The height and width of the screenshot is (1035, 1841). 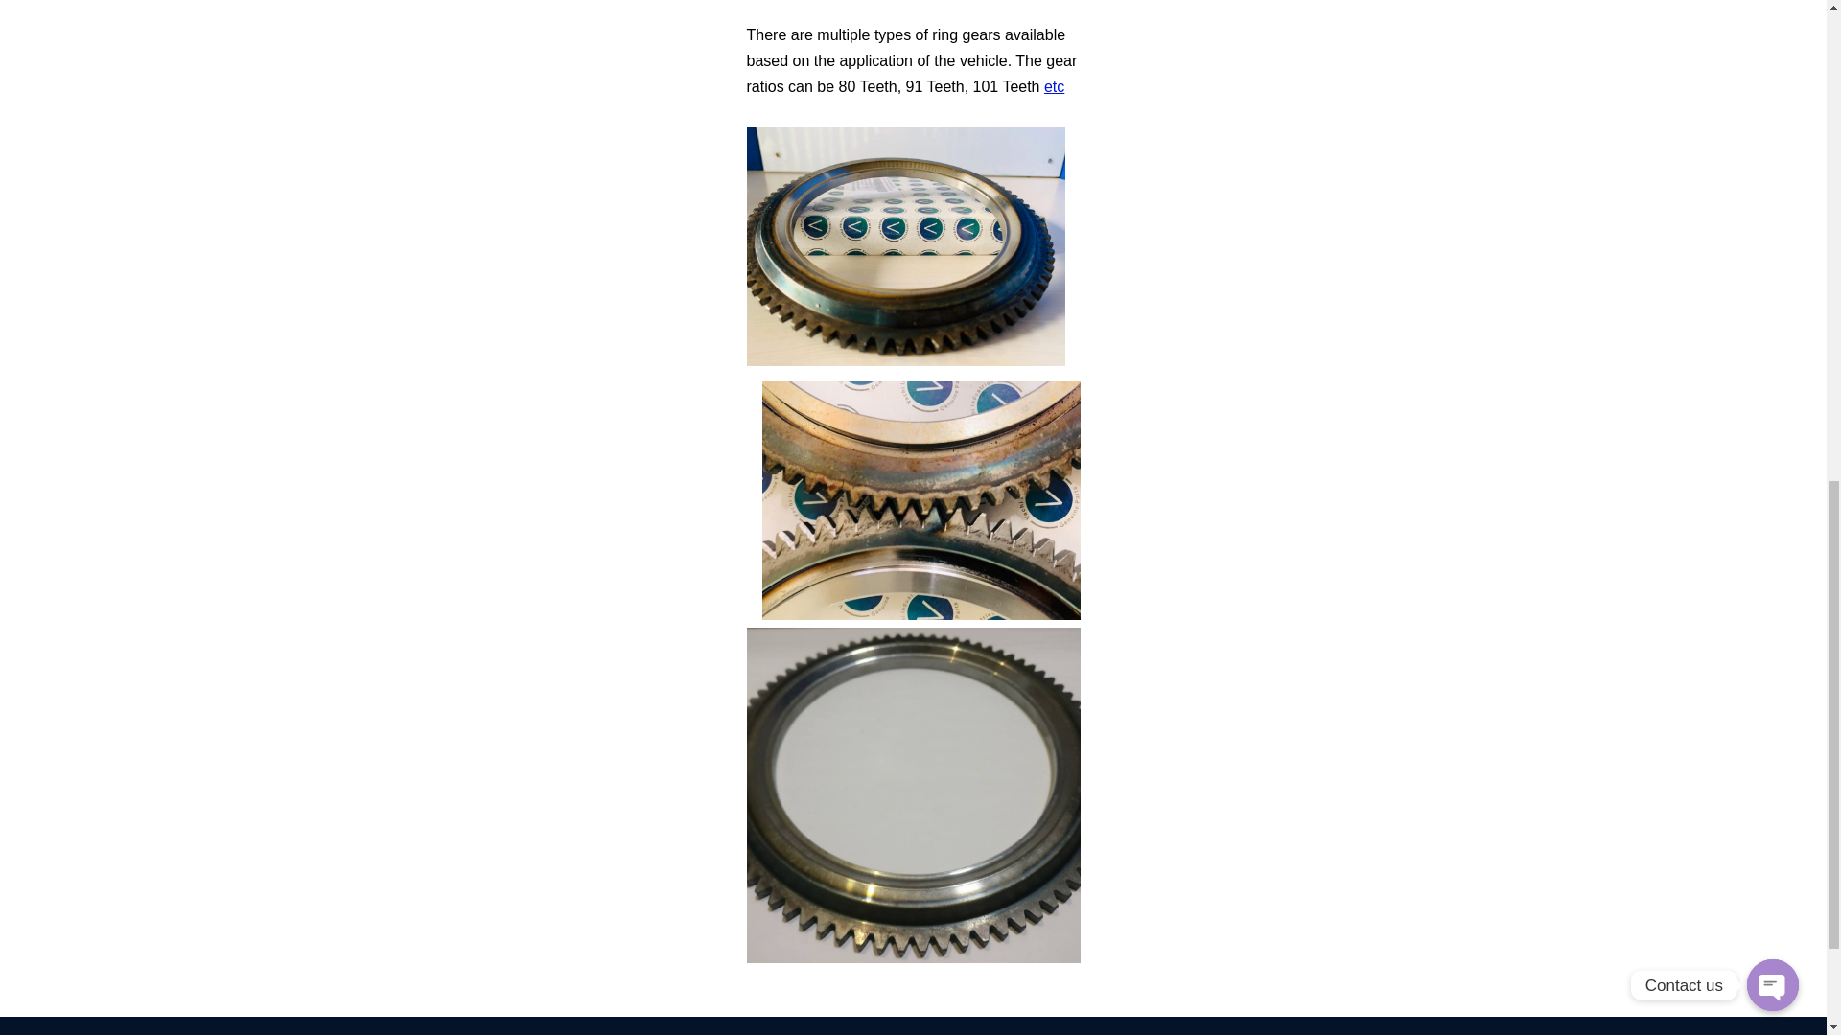 I want to click on Copyright, so click(x=702, y=1033).